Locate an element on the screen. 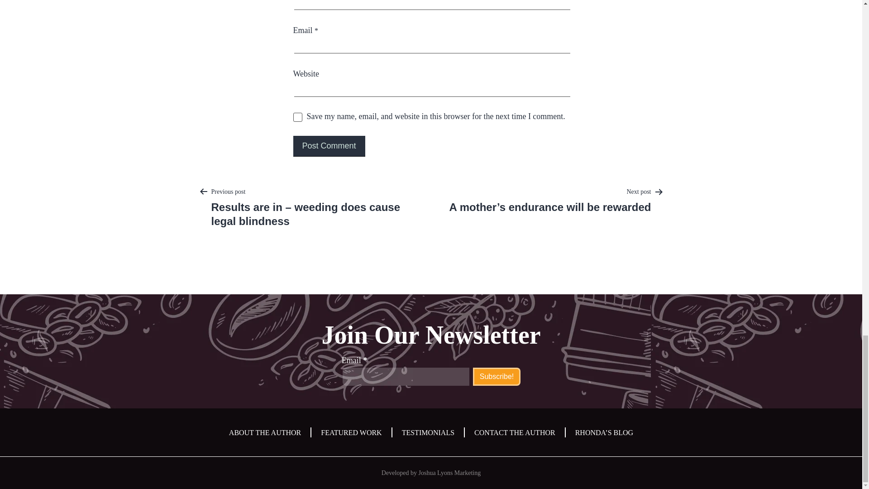 This screenshot has height=489, width=869. Joshua Lyons Marketing is located at coordinates (449, 473).